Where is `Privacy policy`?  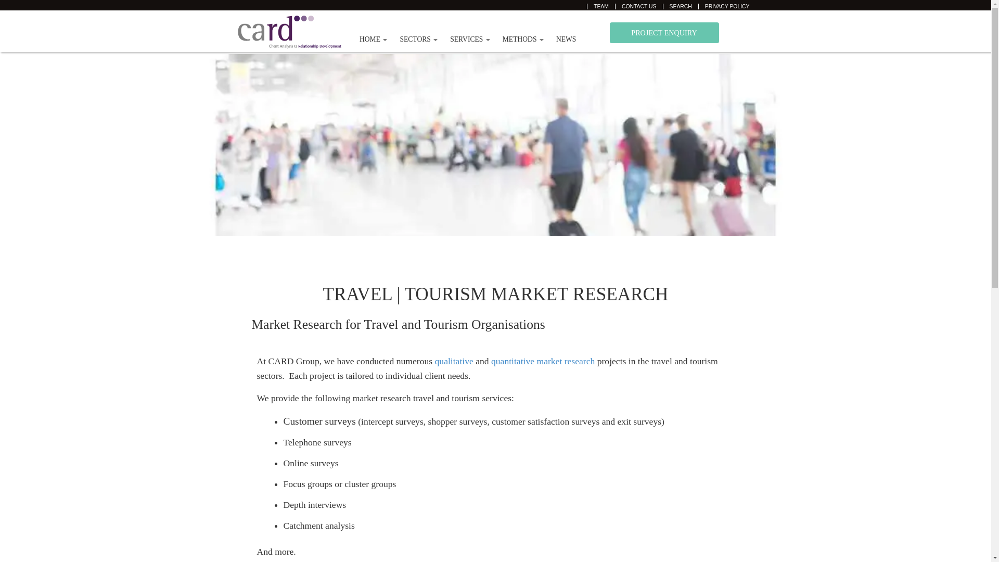
Privacy policy is located at coordinates (727, 6).